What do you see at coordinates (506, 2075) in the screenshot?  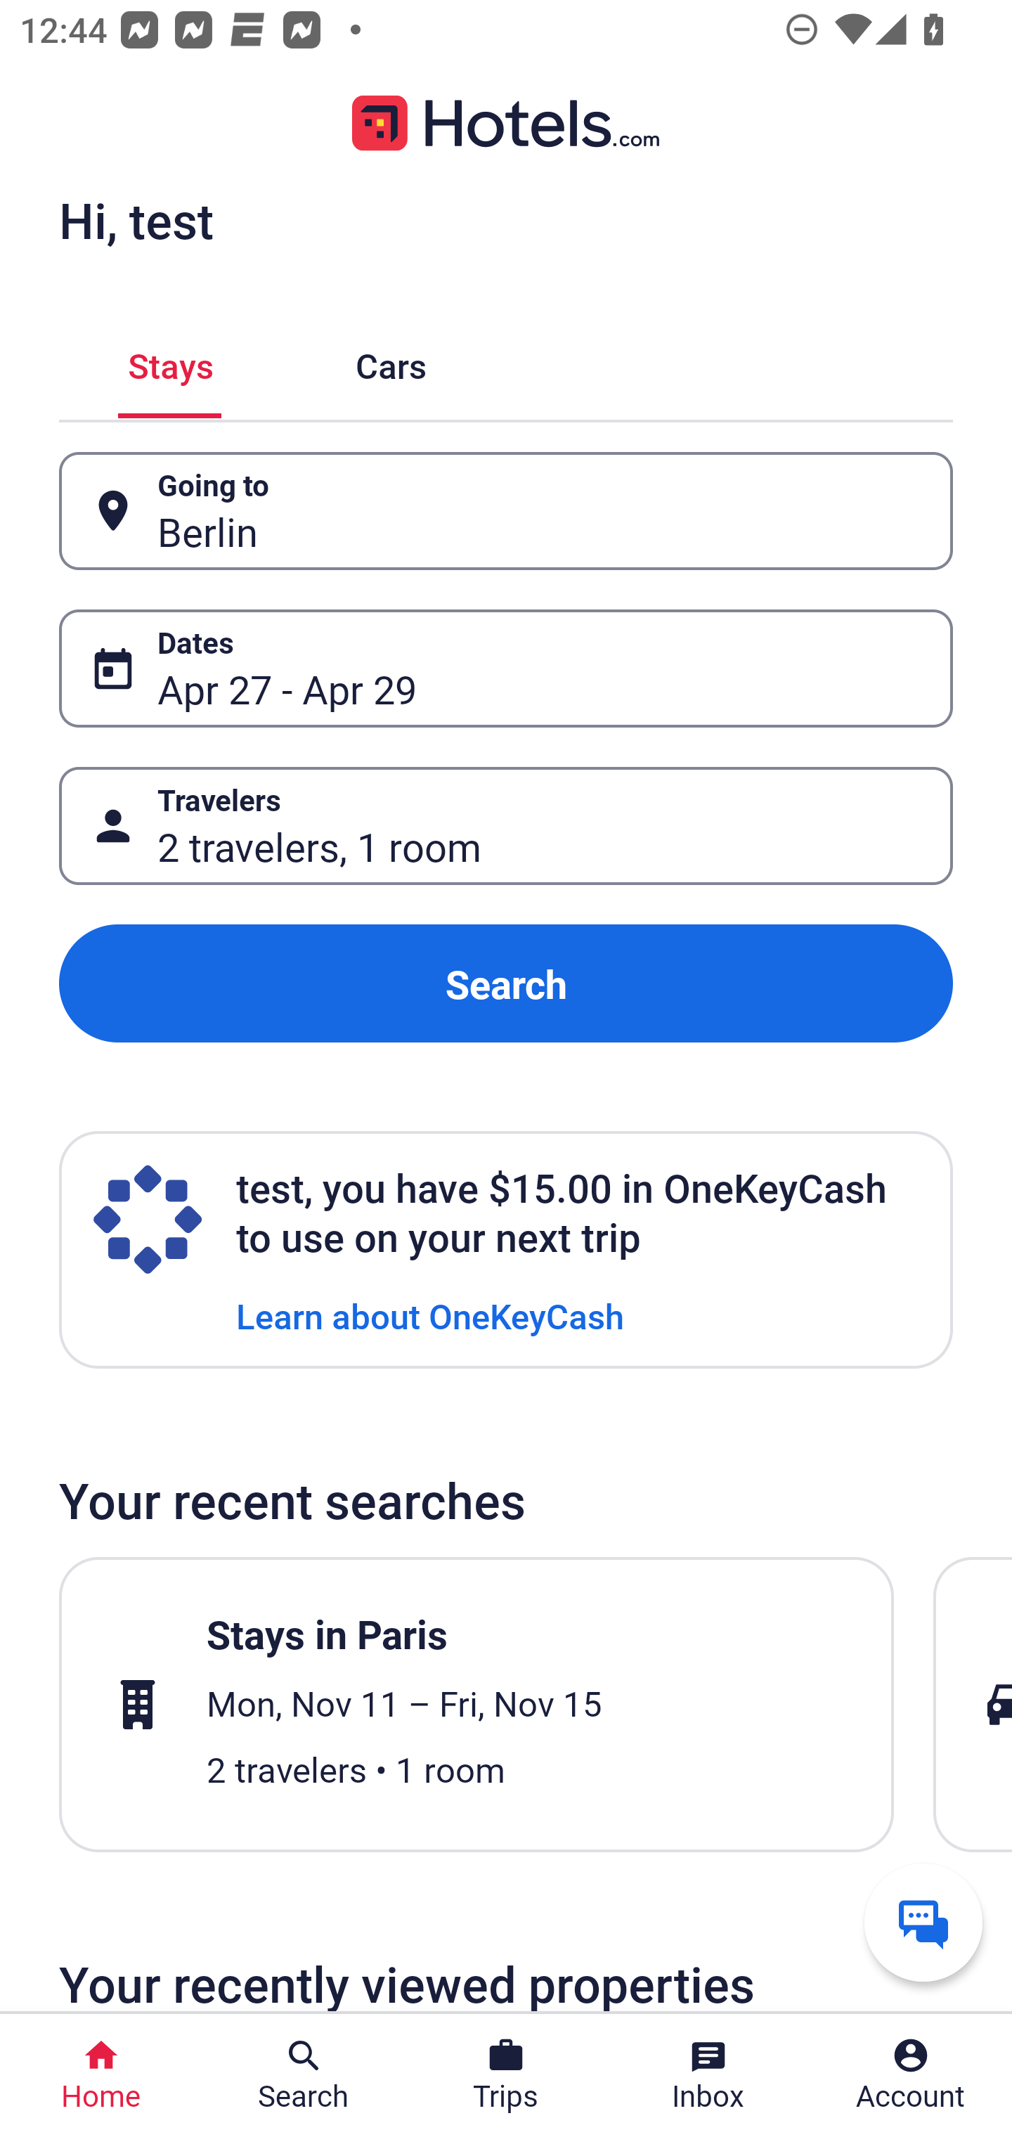 I see `Trips Trips Button` at bounding box center [506, 2075].